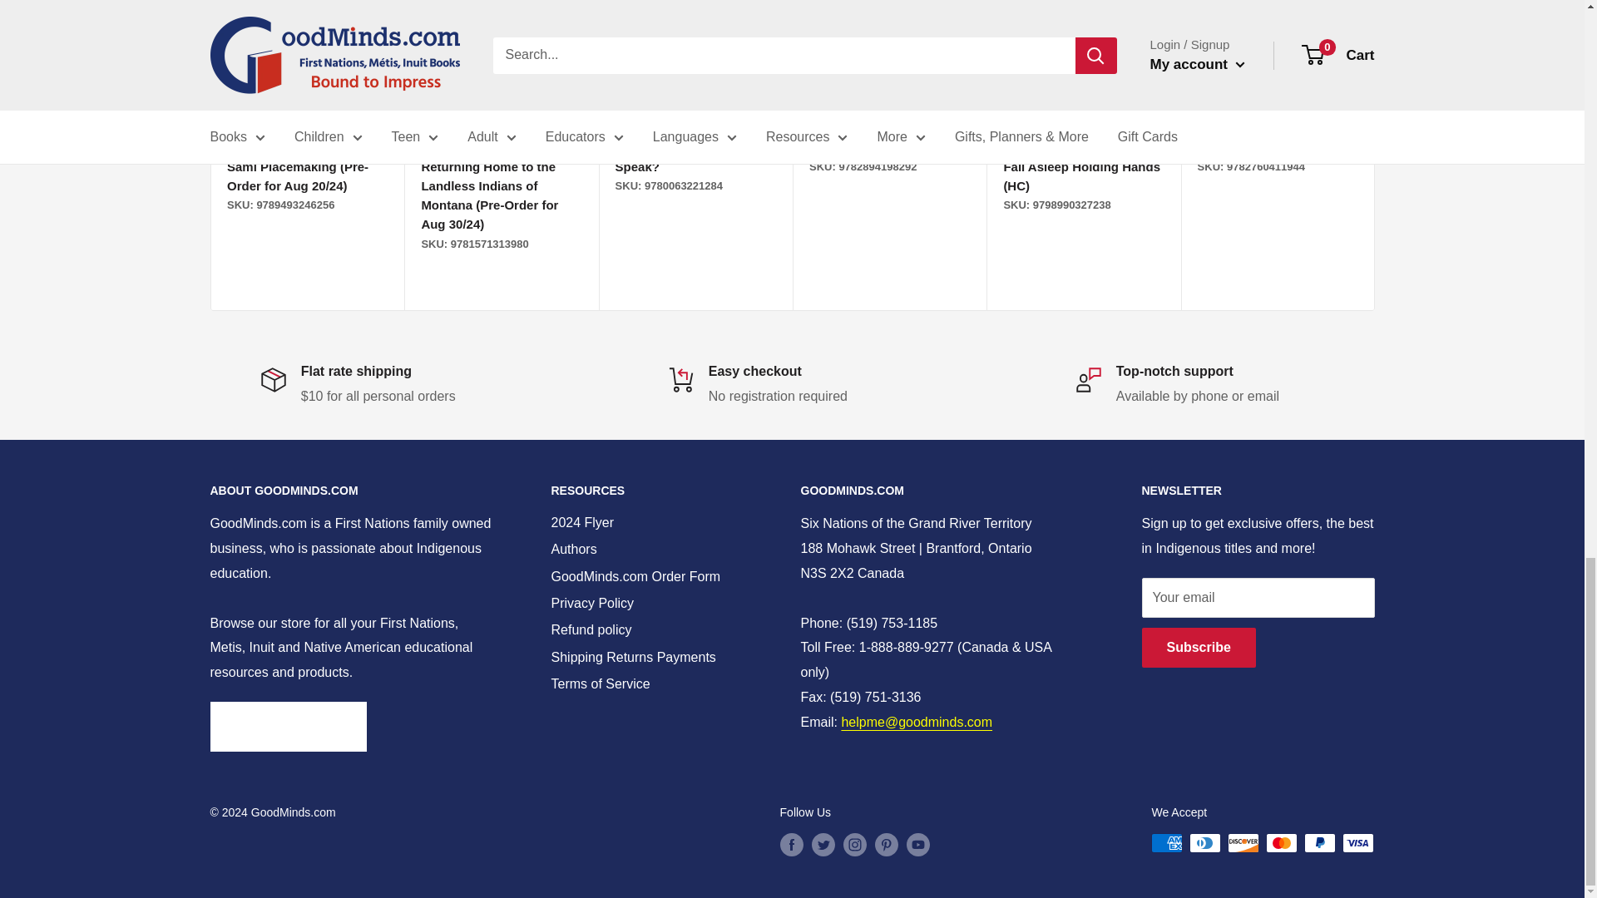  I want to click on Email Us:, so click(917, 722).